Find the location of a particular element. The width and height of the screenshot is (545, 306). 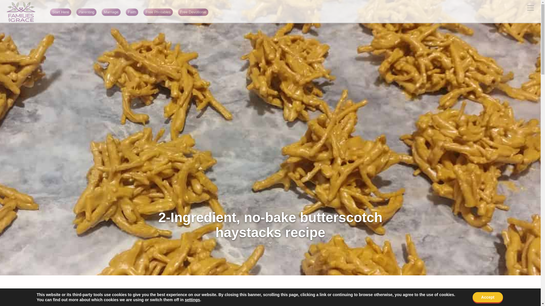

Print Recipe is located at coordinates (121, 294).